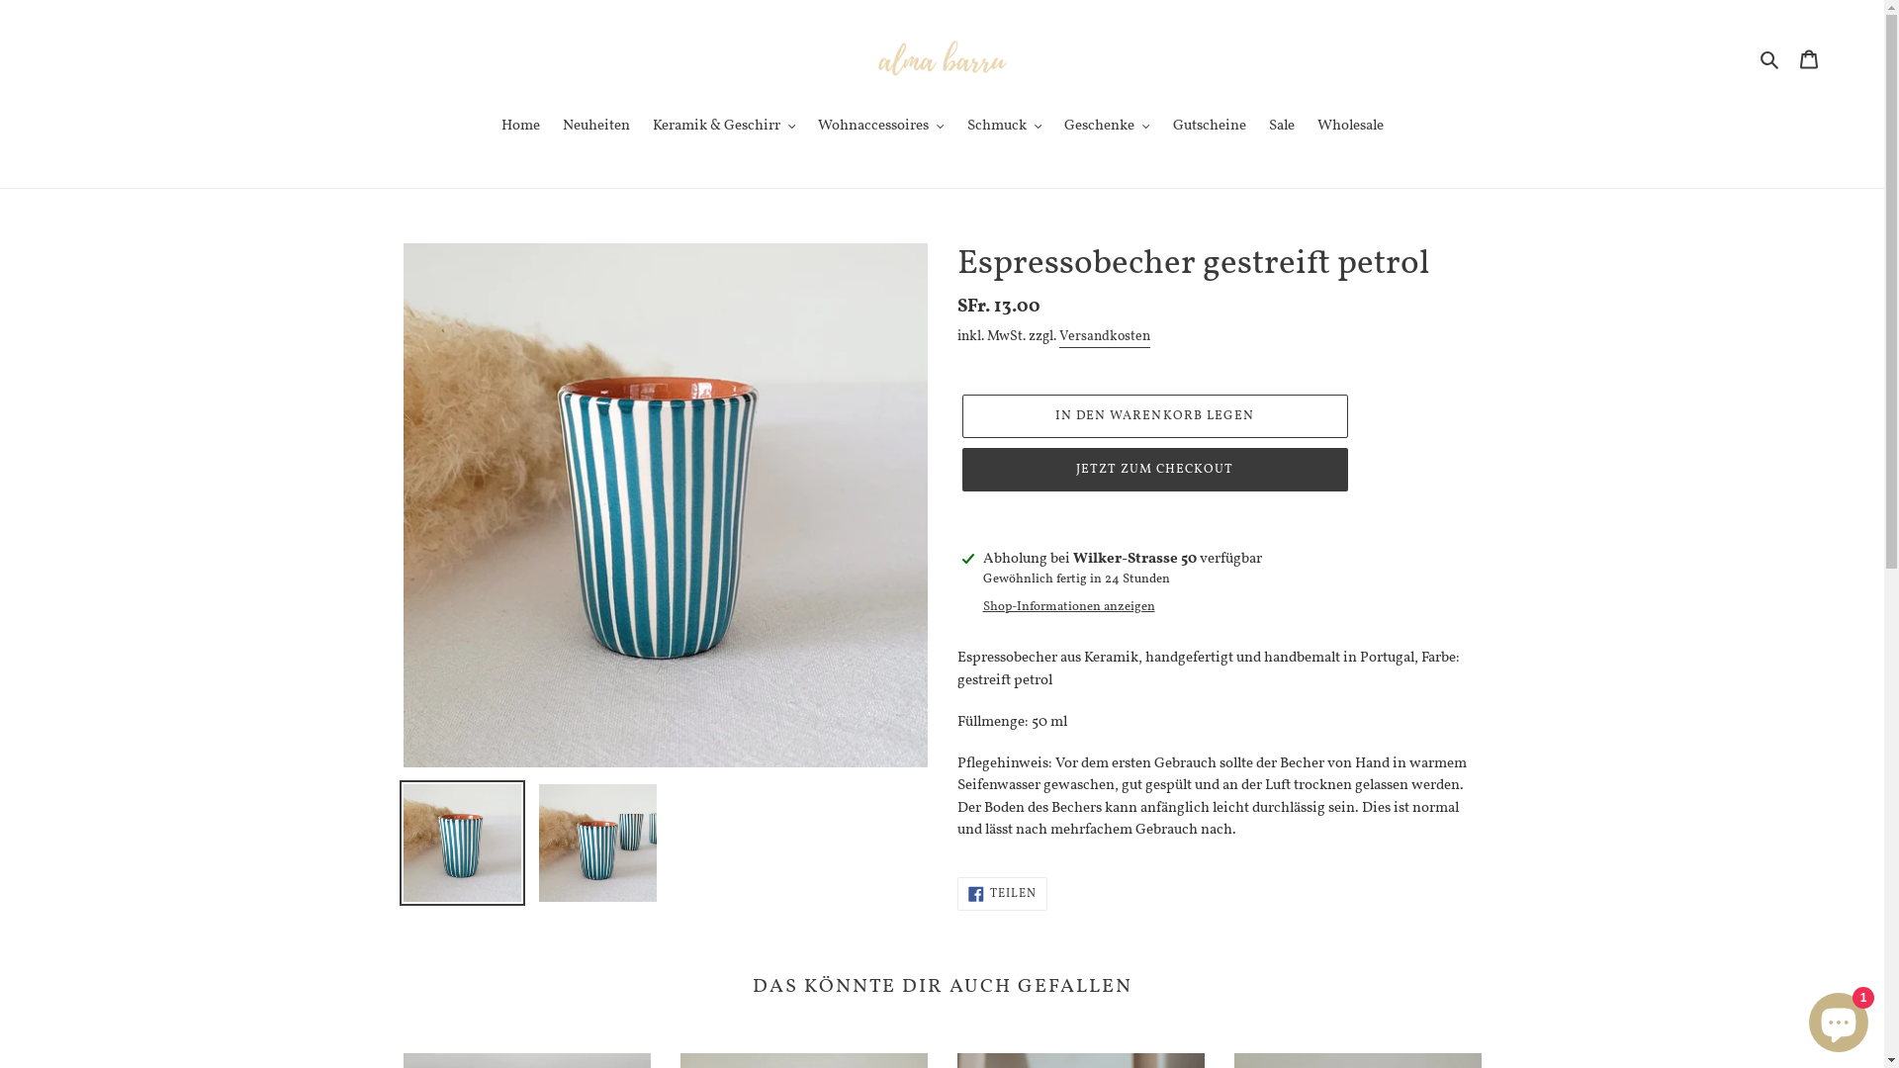 The image size is (1899, 1068). Describe the element at coordinates (1210, 129) in the screenshot. I see `Gutscheine` at that location.